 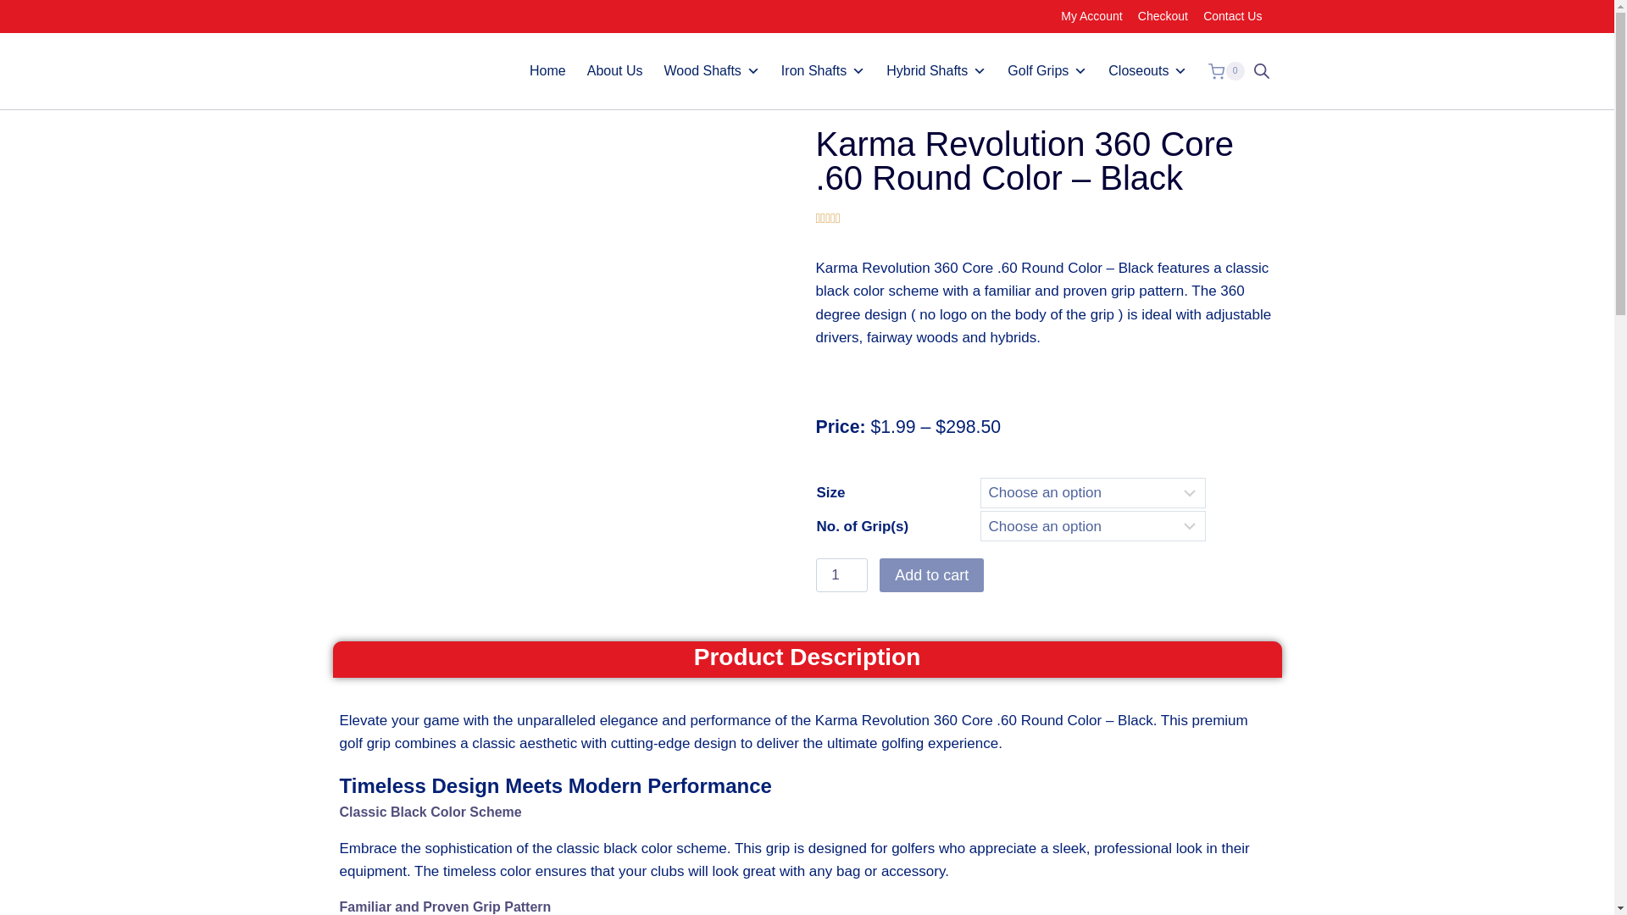 I want to click on 0, so click(x=1226, y=71).